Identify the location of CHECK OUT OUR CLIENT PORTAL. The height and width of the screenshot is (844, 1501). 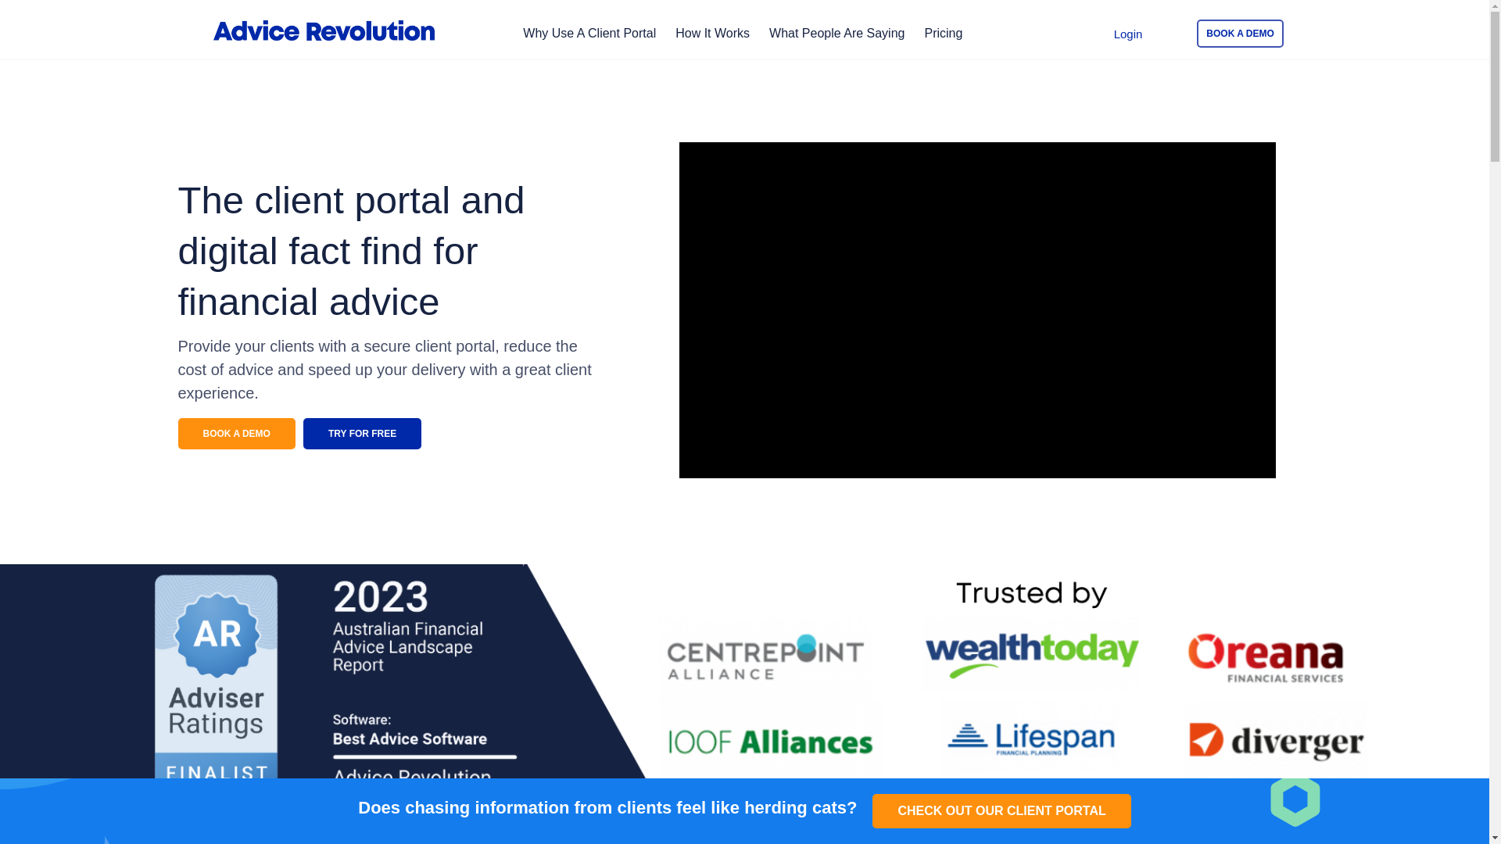
(1001, 811).